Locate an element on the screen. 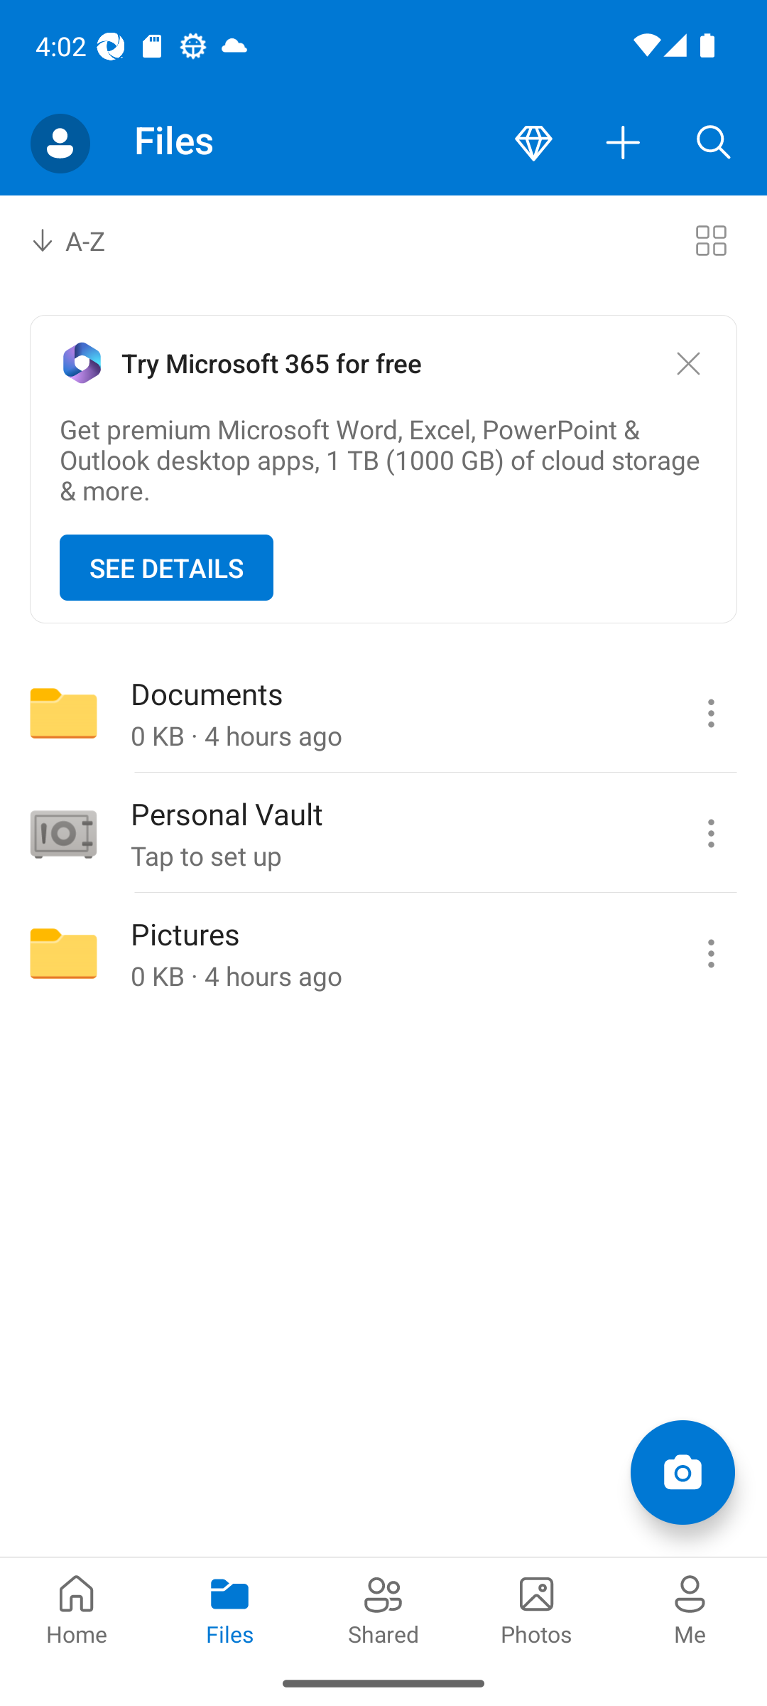 This screenshot has height=1706, width=767. Search button is located at coordinates (714, 144).